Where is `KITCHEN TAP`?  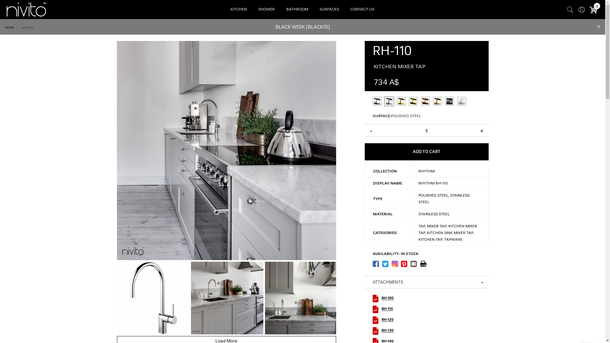 KITCHEN TAP is located at coordinates (430, 213).